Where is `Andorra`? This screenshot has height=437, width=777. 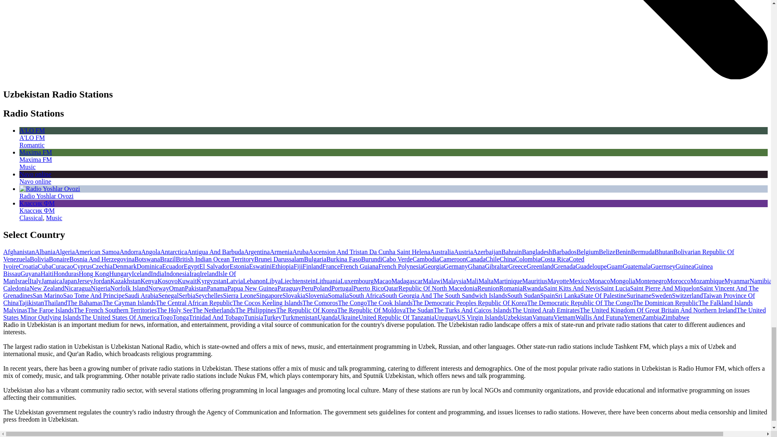 Andorra is located at coordinates (130, 252).